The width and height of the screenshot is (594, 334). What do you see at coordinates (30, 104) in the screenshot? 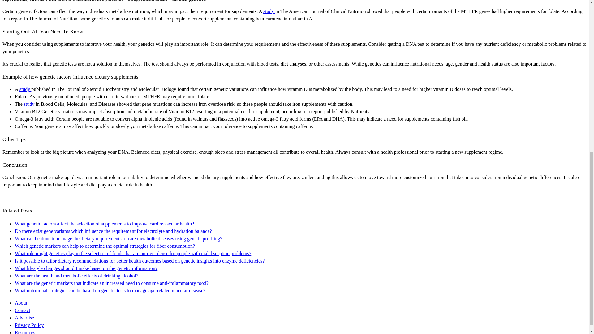
I see `study` at bounding box center [30, 104].